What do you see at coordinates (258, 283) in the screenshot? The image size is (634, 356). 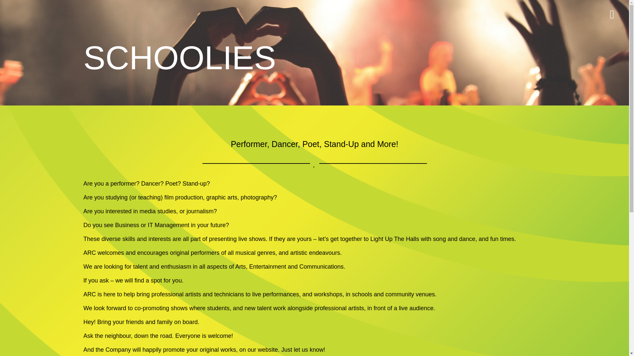 I see `Overview` at bounding box center [258, 283].